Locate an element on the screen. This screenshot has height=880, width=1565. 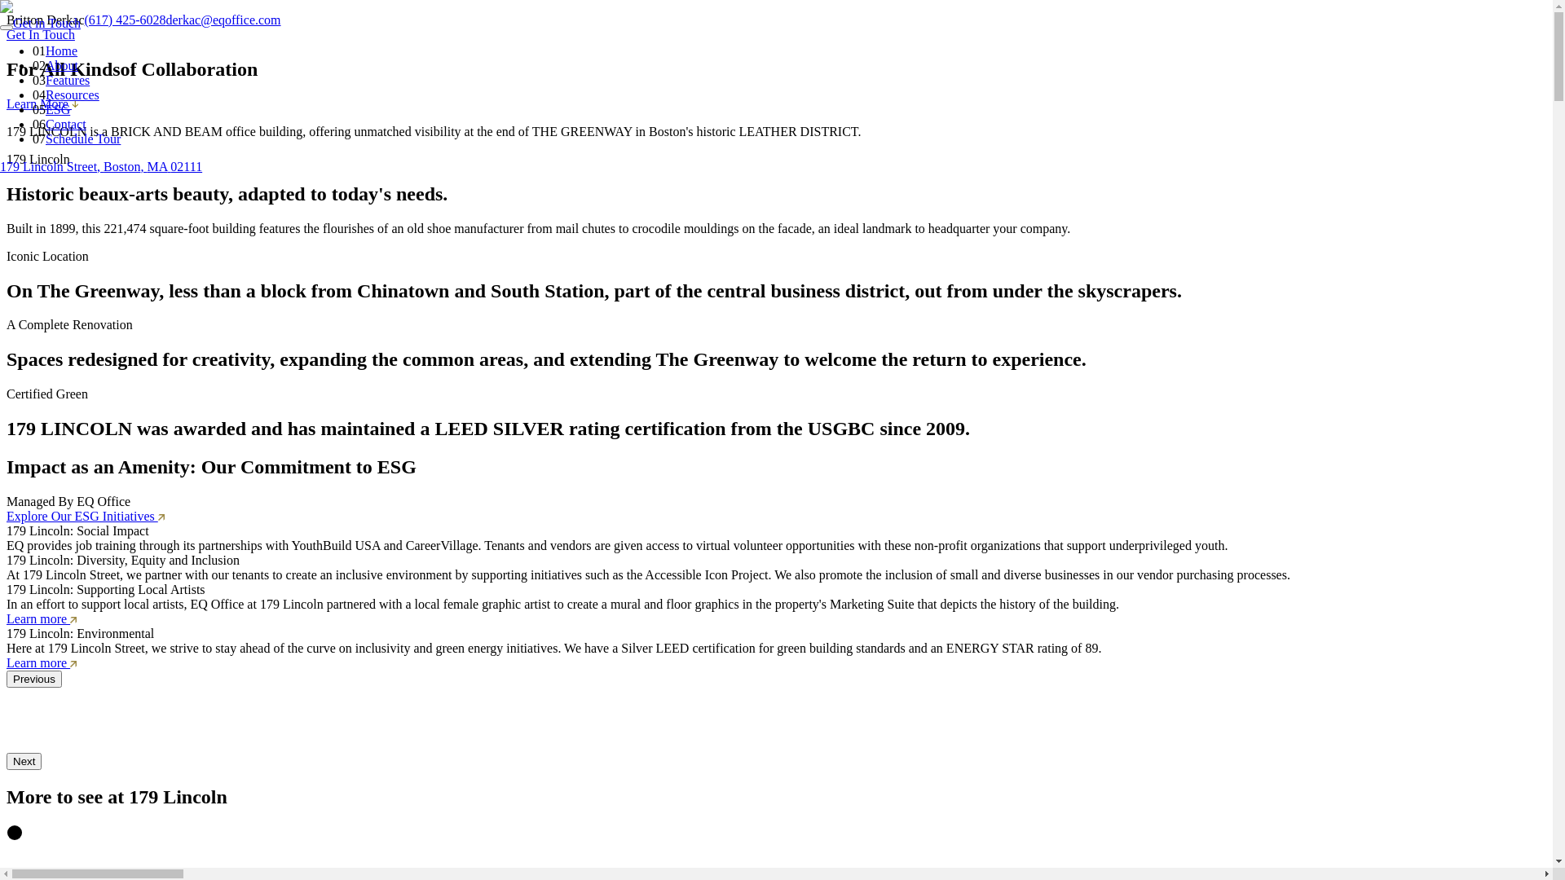
Next is located at coordinates (24, 761).